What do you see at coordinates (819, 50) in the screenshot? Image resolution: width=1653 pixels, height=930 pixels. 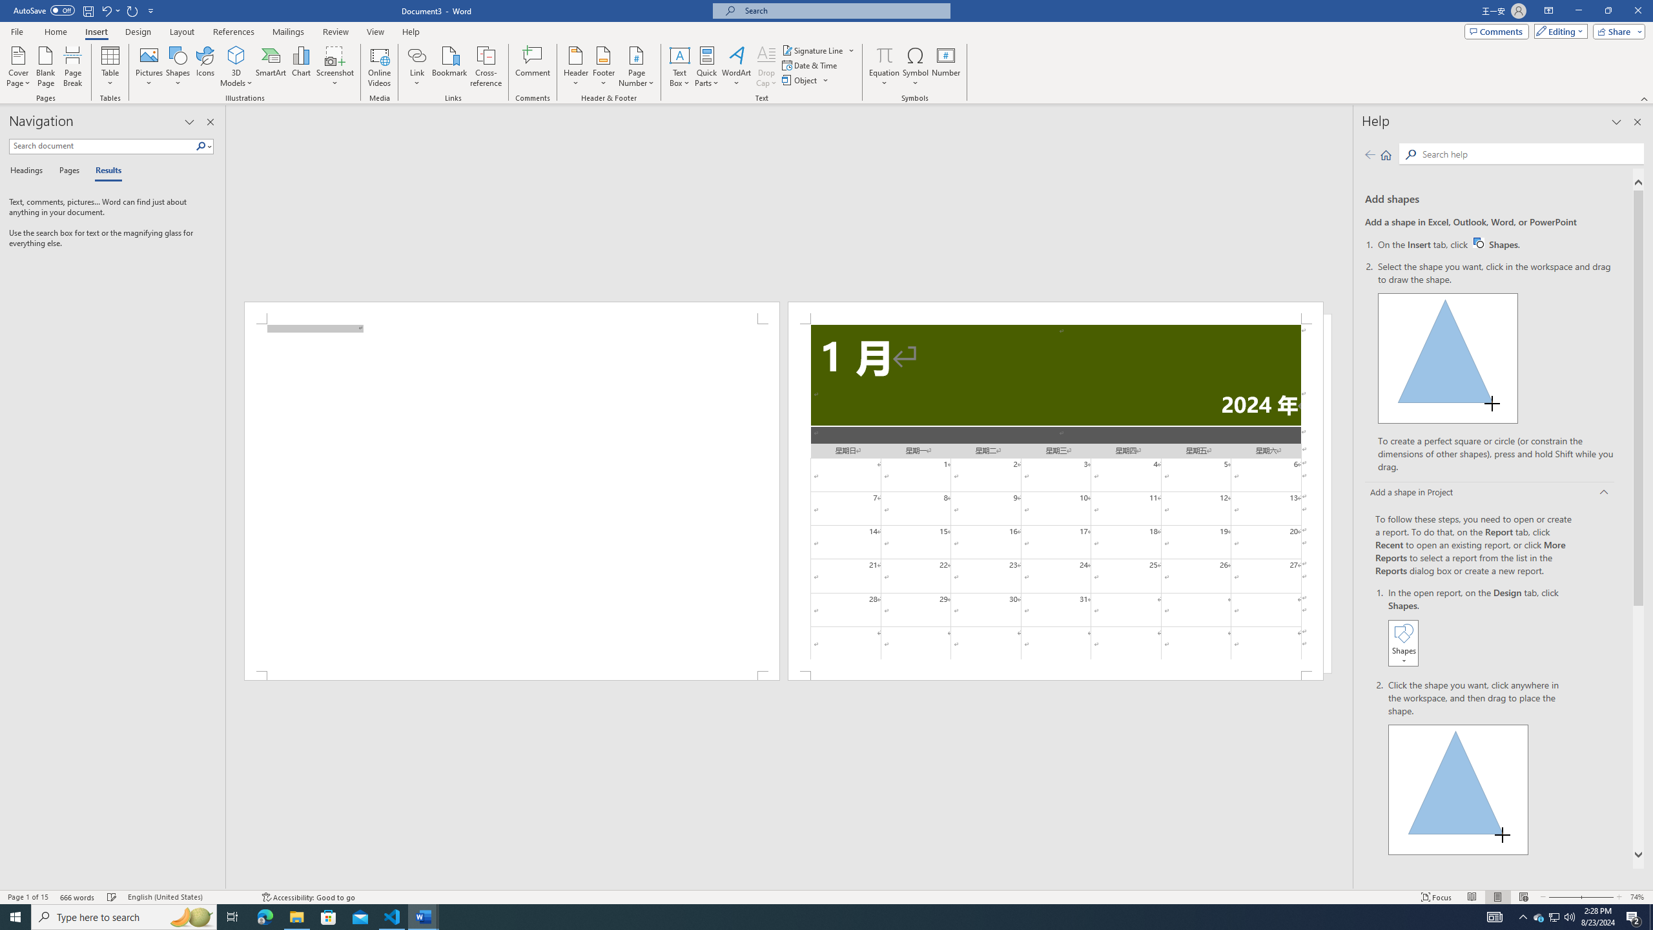 I see `Signature Line` at bounding box center [819, 50].